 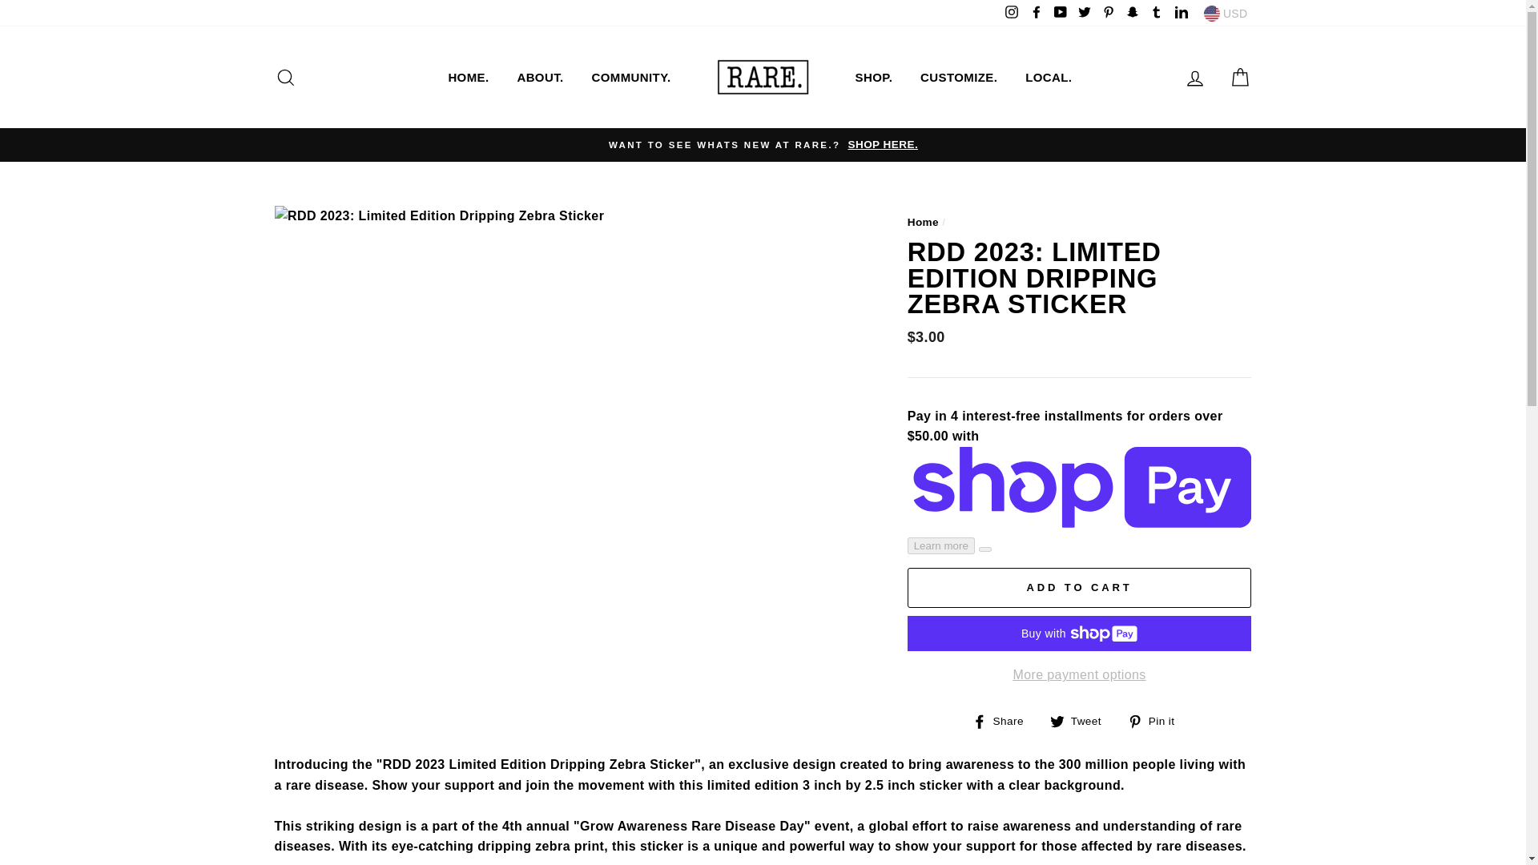 What do you see at coordinates (1003, 720) in the screenshot?
I see `Share on Facebook` at bounding box center [1003, 720].